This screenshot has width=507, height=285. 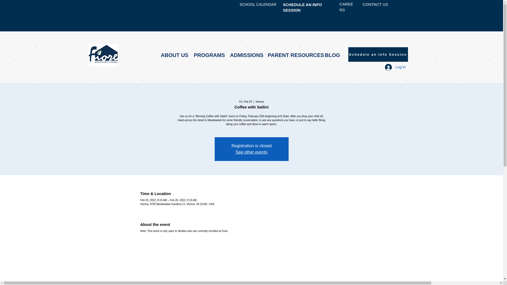 What do you see at coordinates (251, 152) in the screenshot?
I see `See other events` at bounding box center [251, 152].